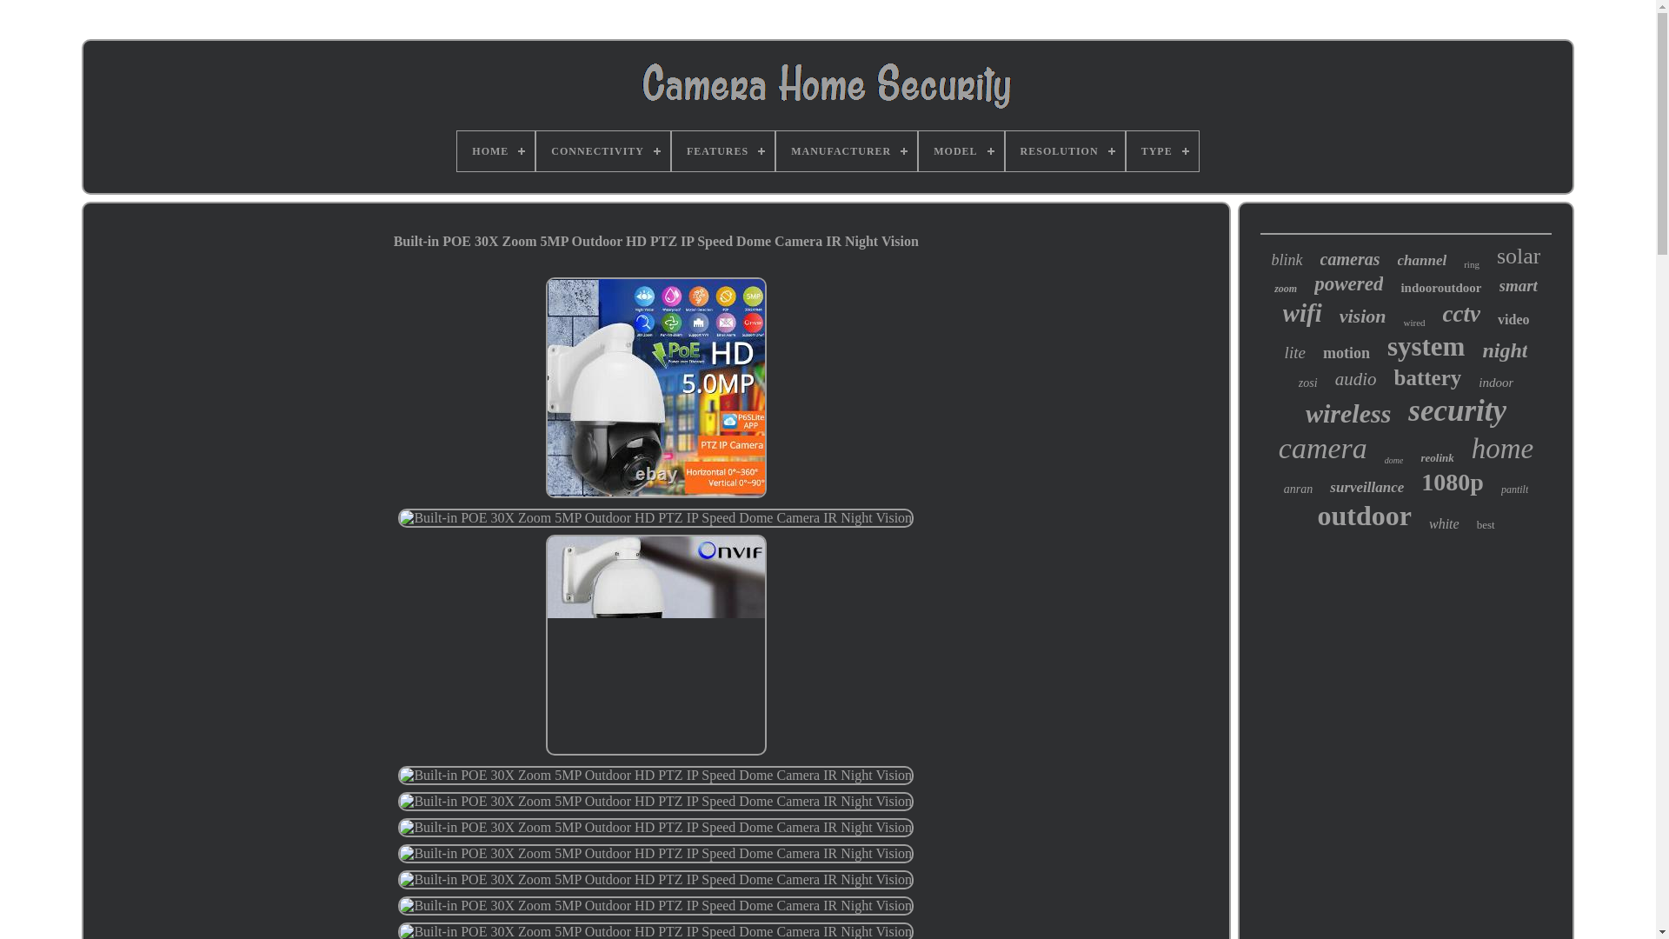 This screenshot has height=939, width=1669. I want to click on CONNECTIVITY, so click(603, 151).